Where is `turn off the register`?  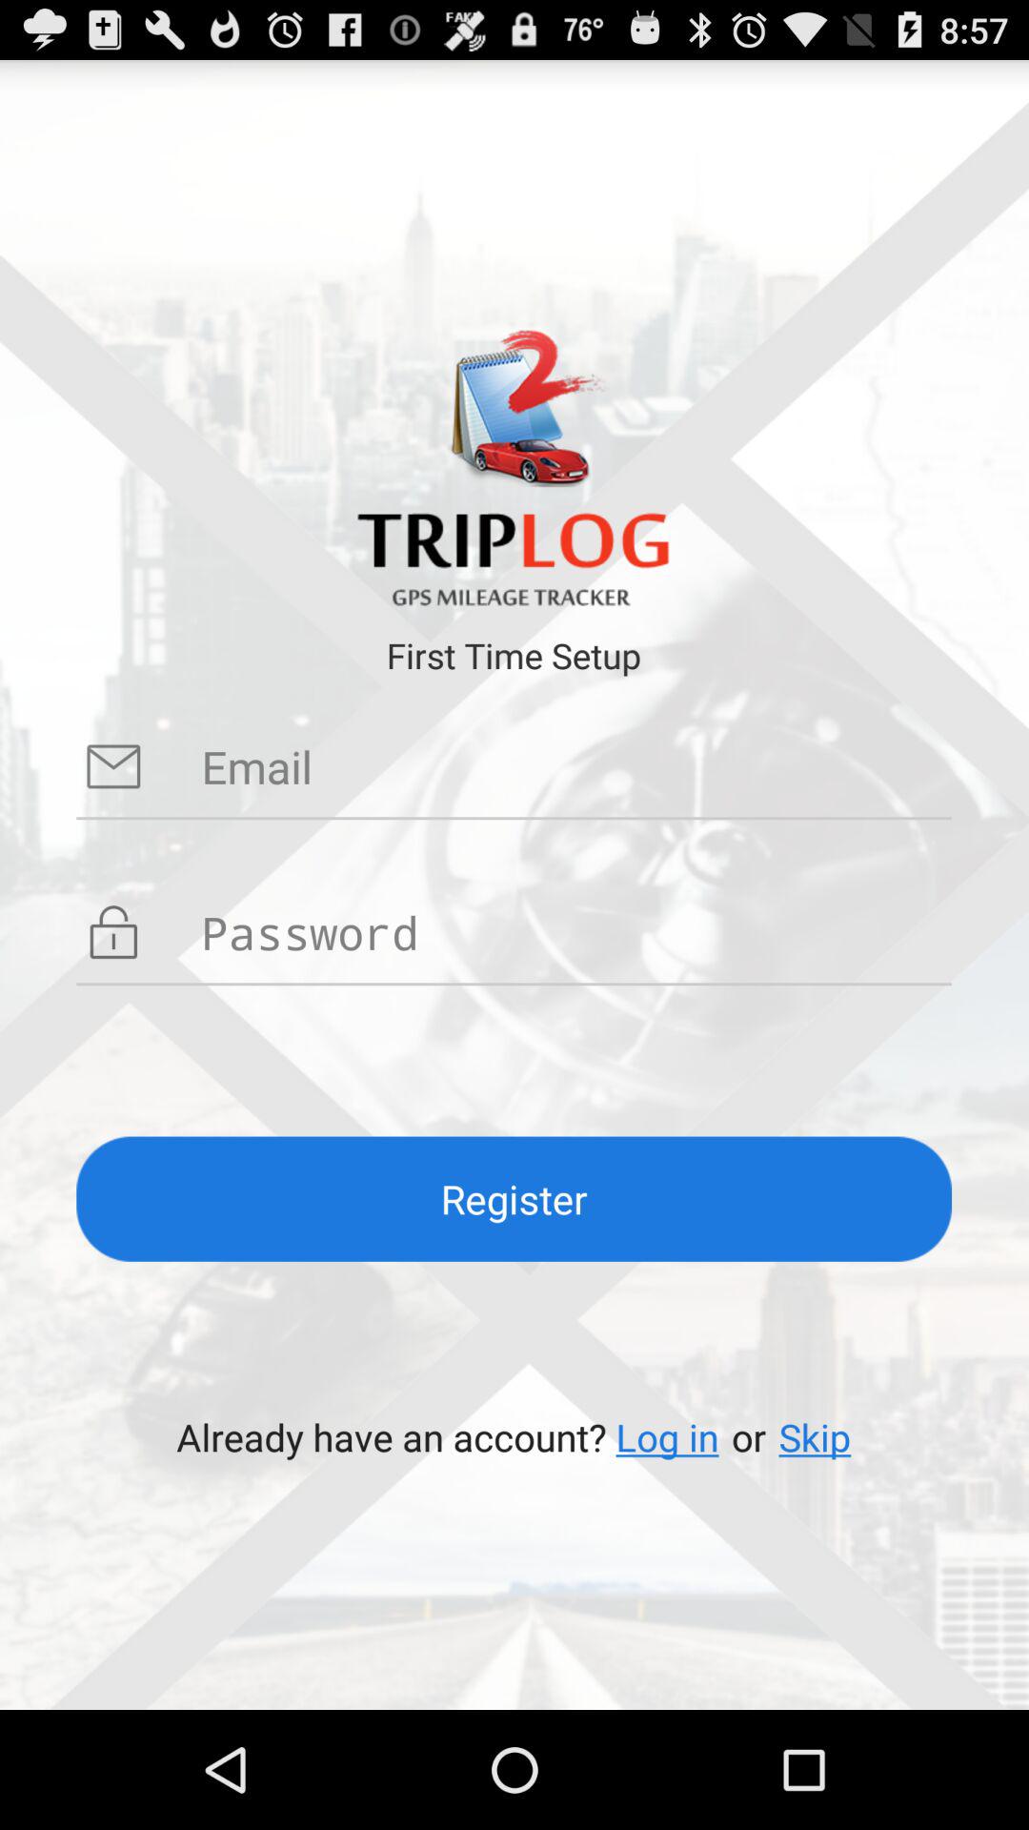 turn off the register is located at coordinates (514, 1199).